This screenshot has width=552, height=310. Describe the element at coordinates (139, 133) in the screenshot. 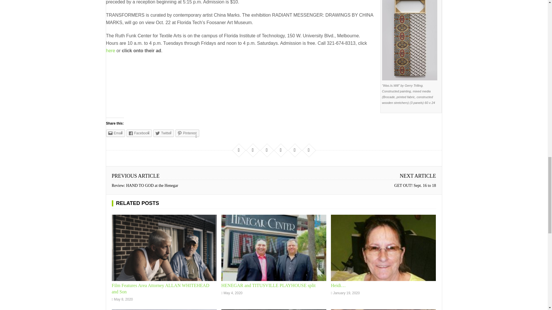

I see `Click to share on Facebook` at that location.